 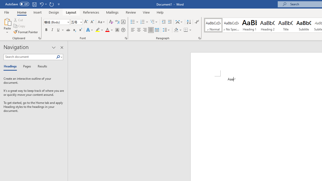 What do you see at coordinates (286, 25) in the screenshot?
I see `Title` at bounding box center [286, 25].